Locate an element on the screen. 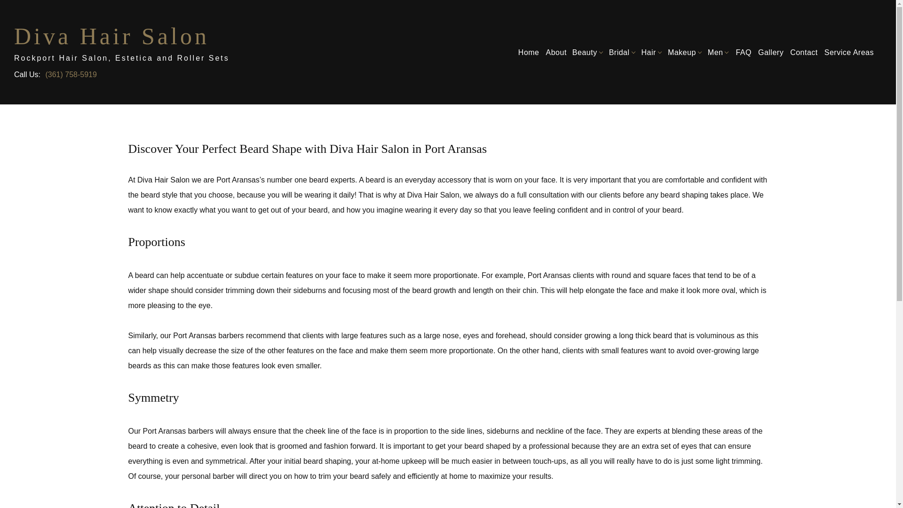 The image size is (903, 508). Makeup is located at coordinates (685, 52).